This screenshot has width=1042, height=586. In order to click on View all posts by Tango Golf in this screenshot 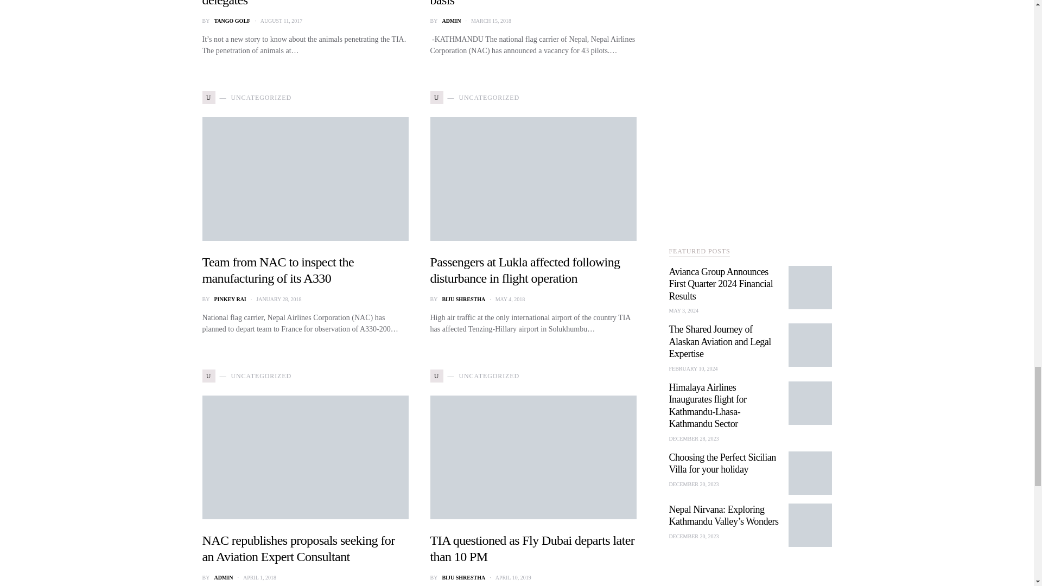, I will do `click(231, 21)`.